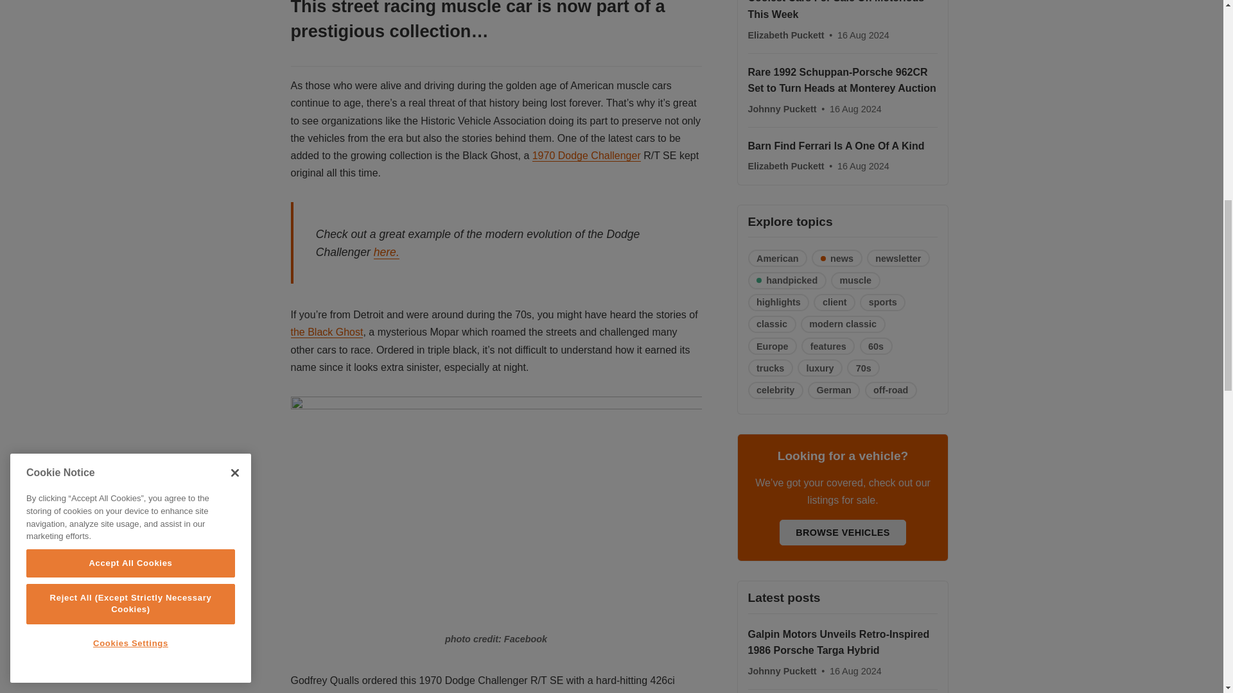  What do you see at coordinates (786, 166) in the screenshot?
I see `Elizabeth Puckett` at bounding box center [786, 166].